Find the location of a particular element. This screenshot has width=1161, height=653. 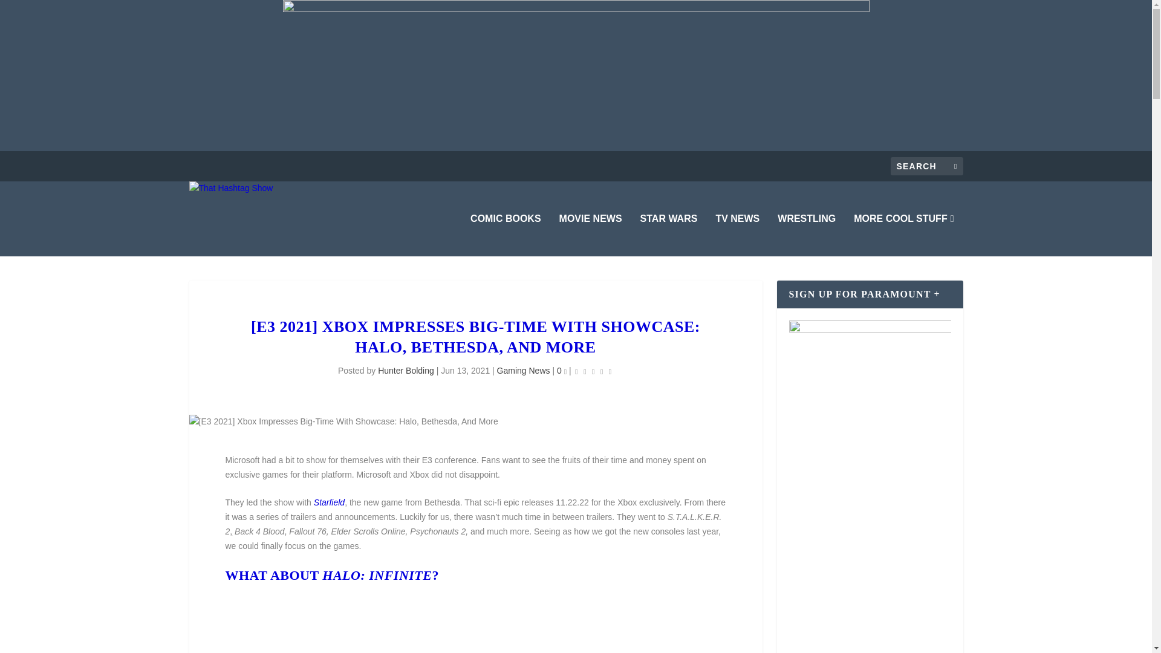

Halo Infinite Official Multiplayer Reveal is located at coordinates (475, 622).